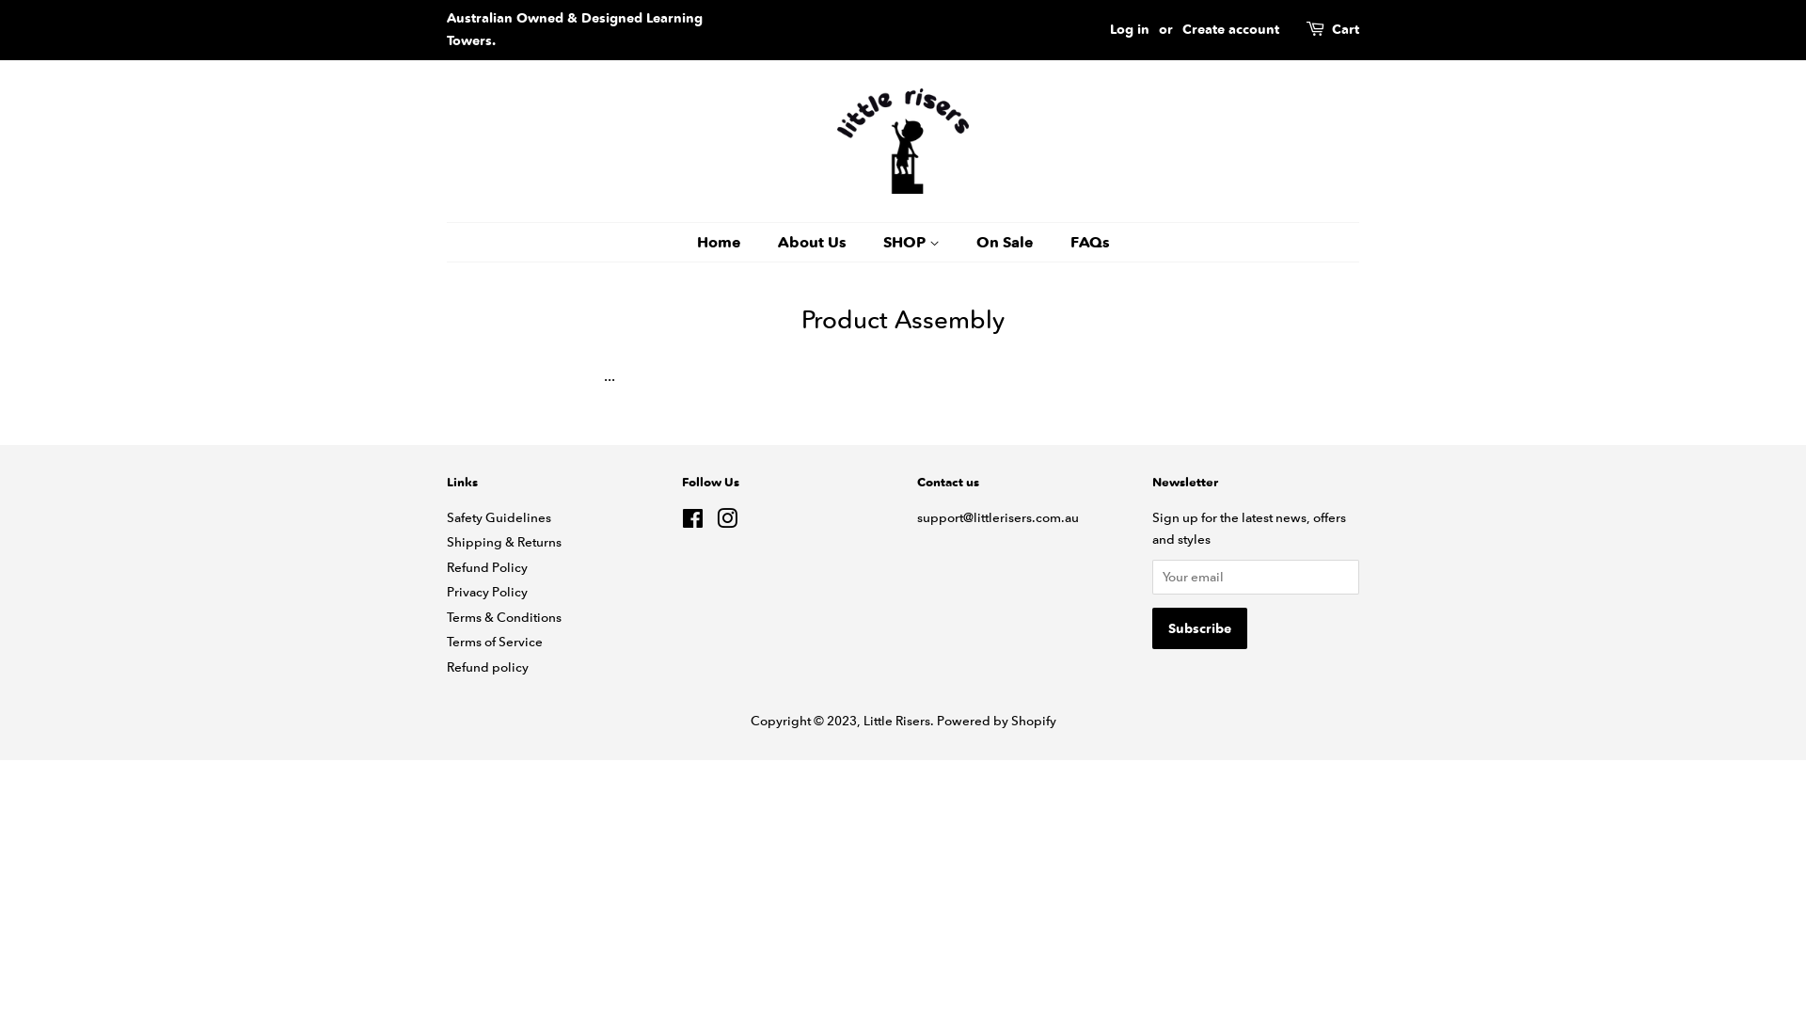 The height and width of the screenshot is (1016, 1806). I want to click on On Sale, so click(1006, 243).